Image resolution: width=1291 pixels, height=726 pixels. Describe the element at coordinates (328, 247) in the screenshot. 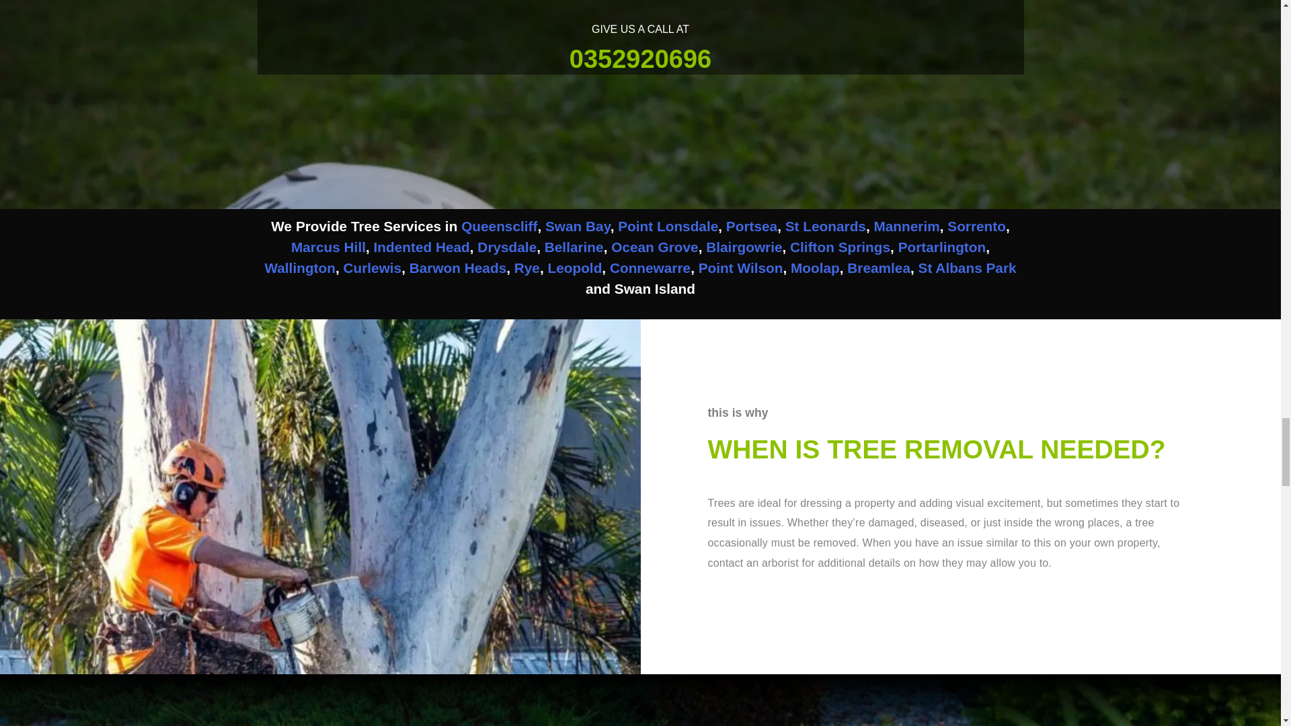

I see `Marcus Hill` at that location.